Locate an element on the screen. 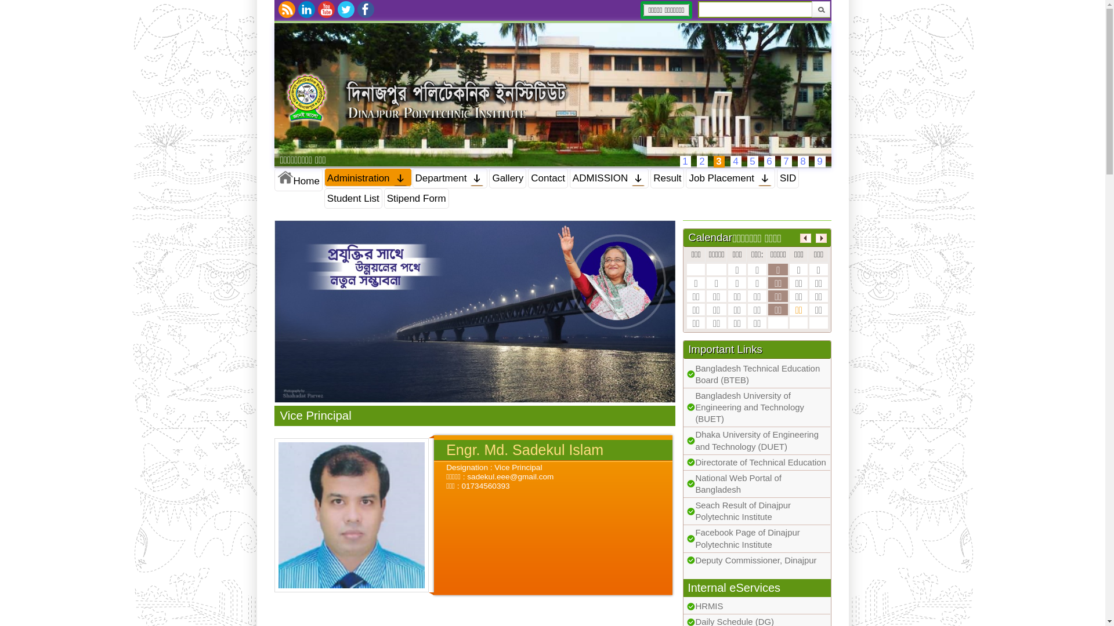 This screenshot has height=626, width=1114. Directorate of Technical Education is located at coordinates (760, 463).